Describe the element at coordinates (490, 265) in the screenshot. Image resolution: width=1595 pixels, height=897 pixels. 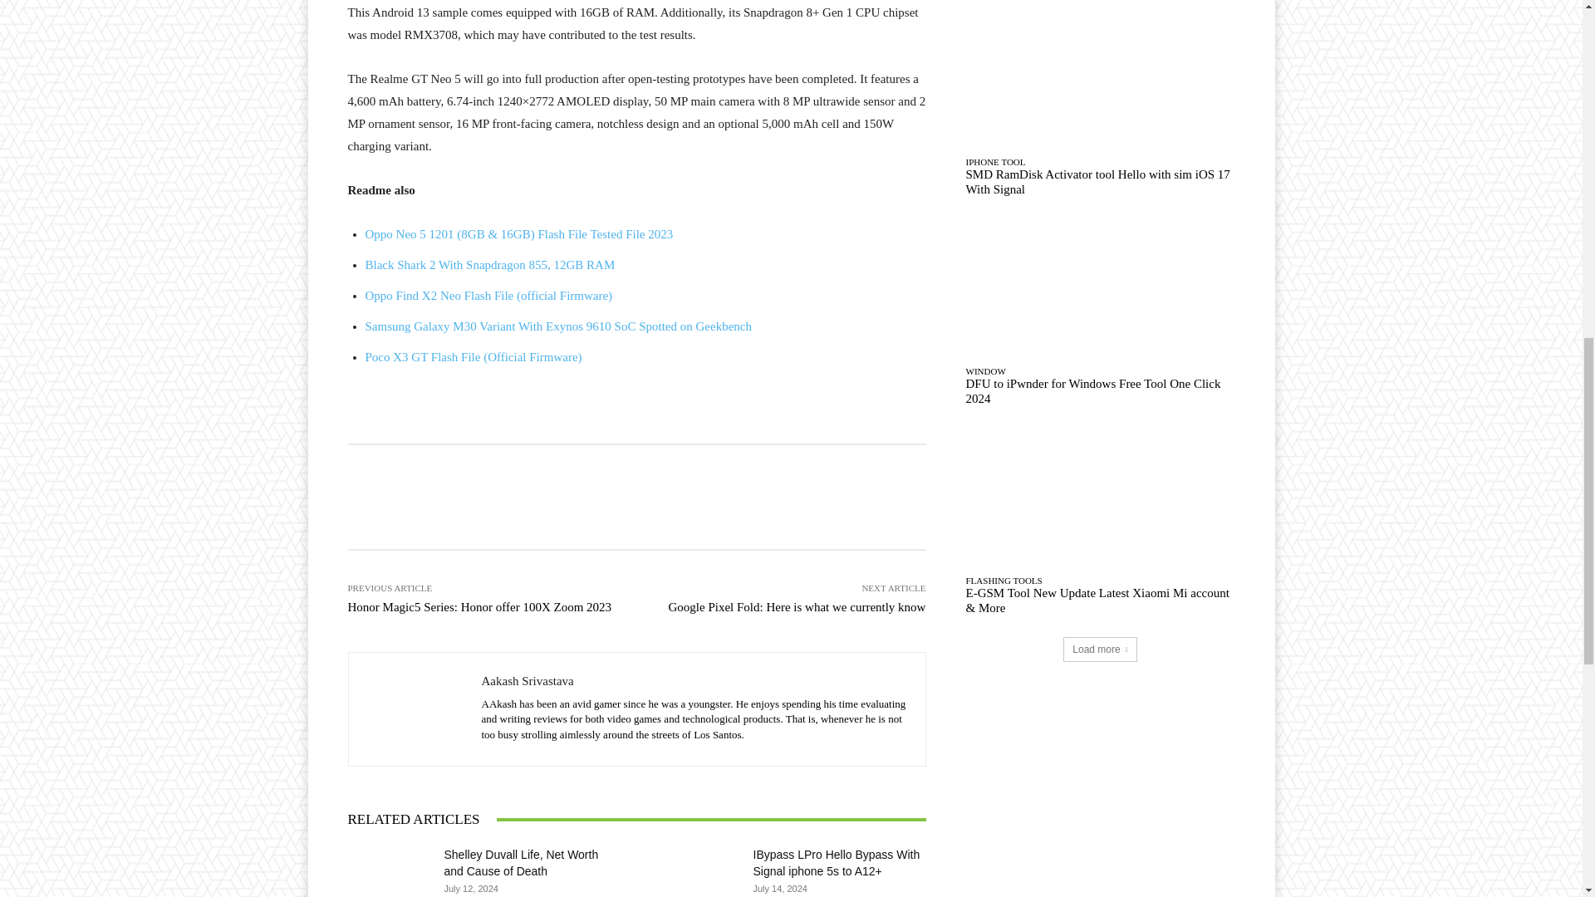
I see `Black Shark 2 With Snapdragon 855, 12GB RAM` at that location.